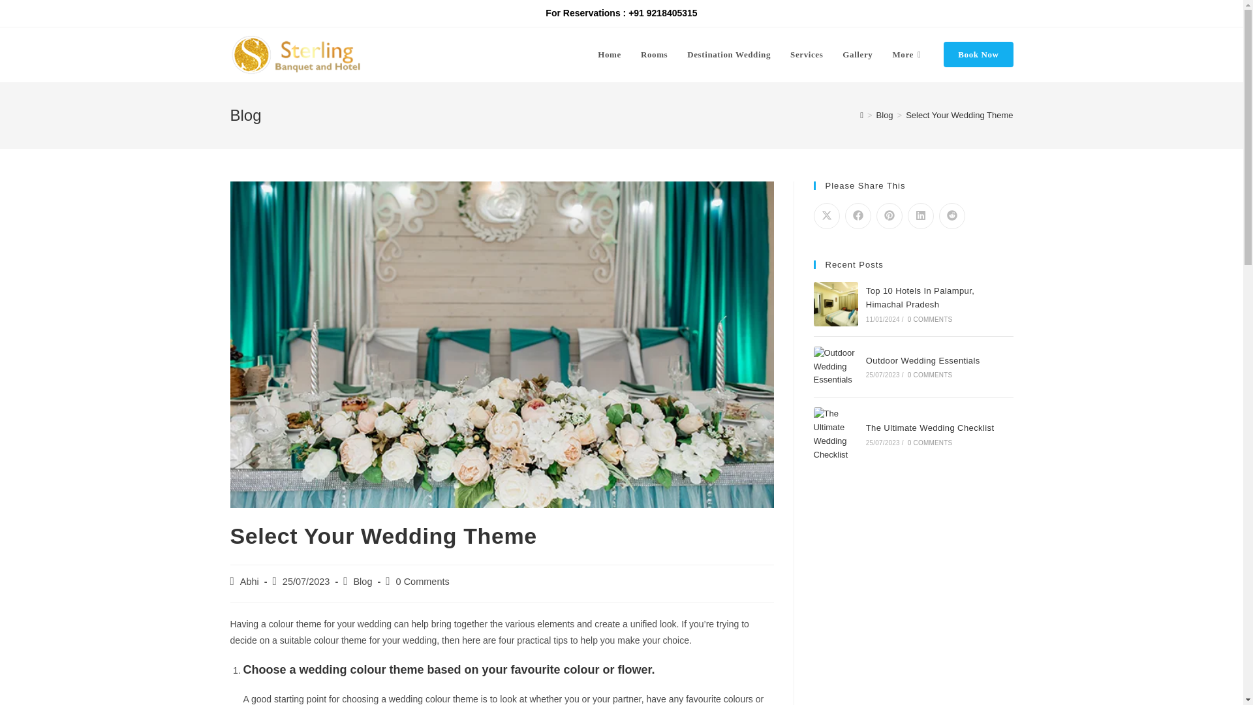  Describe the element at coordinates (826, 216) in the screenshot. I see `Share on X` at that location.